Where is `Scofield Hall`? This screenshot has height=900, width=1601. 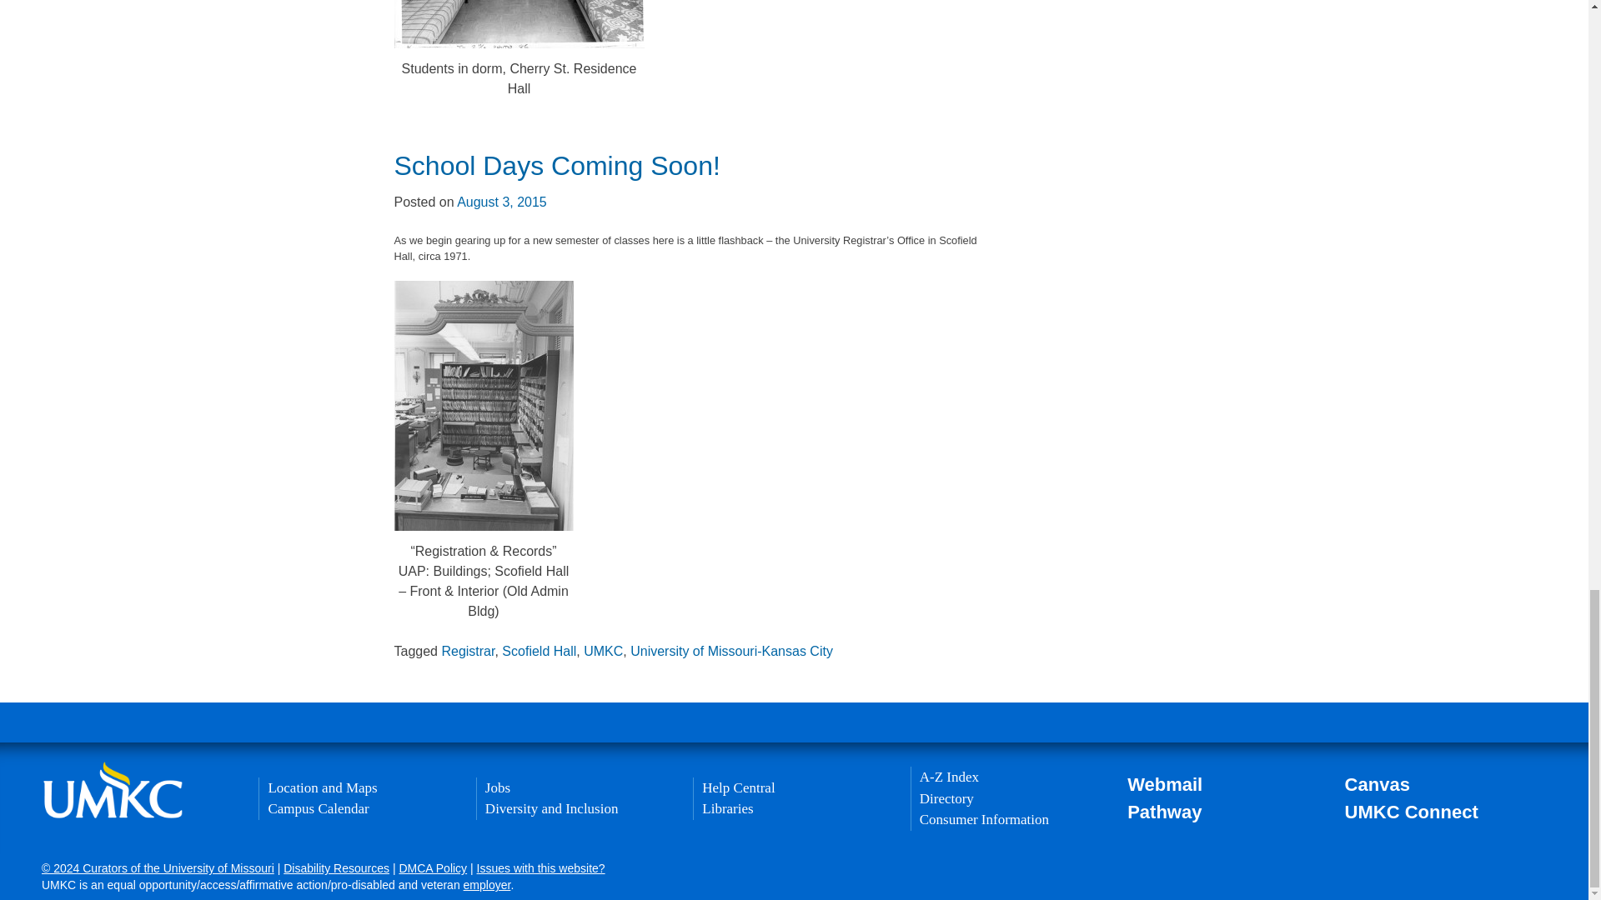 Scofield Hall is located at coordinates (539, 651).